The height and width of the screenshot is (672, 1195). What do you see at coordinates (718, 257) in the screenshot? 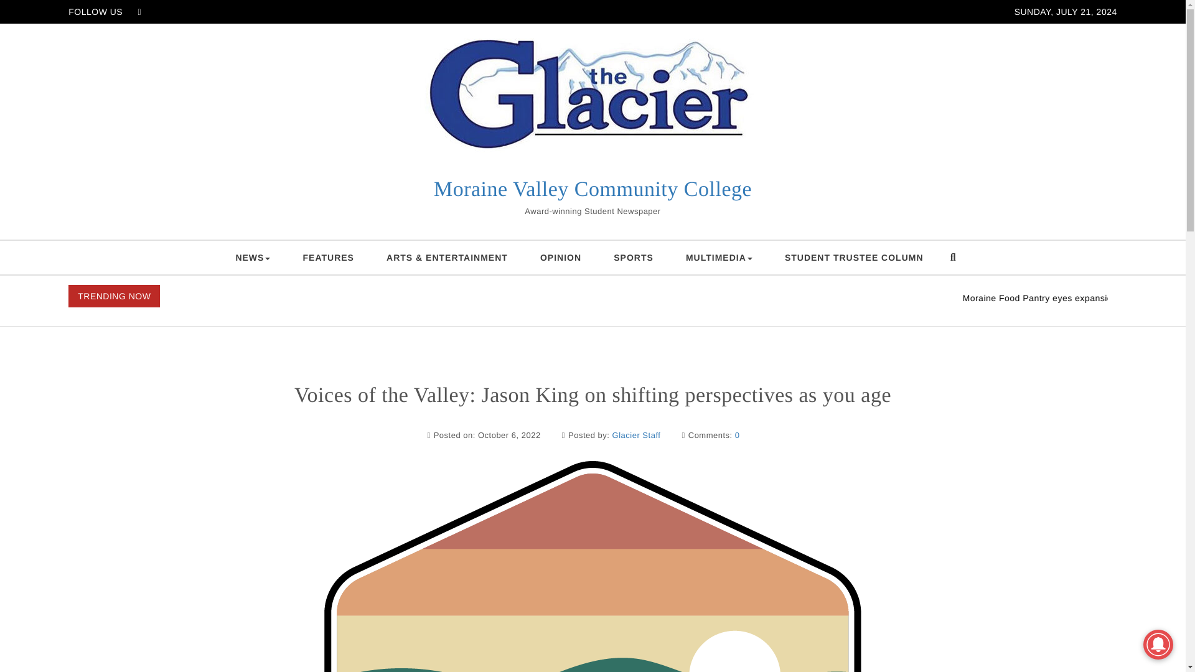
I see `MULTIMEDIA` at bounding box center [718, 257].